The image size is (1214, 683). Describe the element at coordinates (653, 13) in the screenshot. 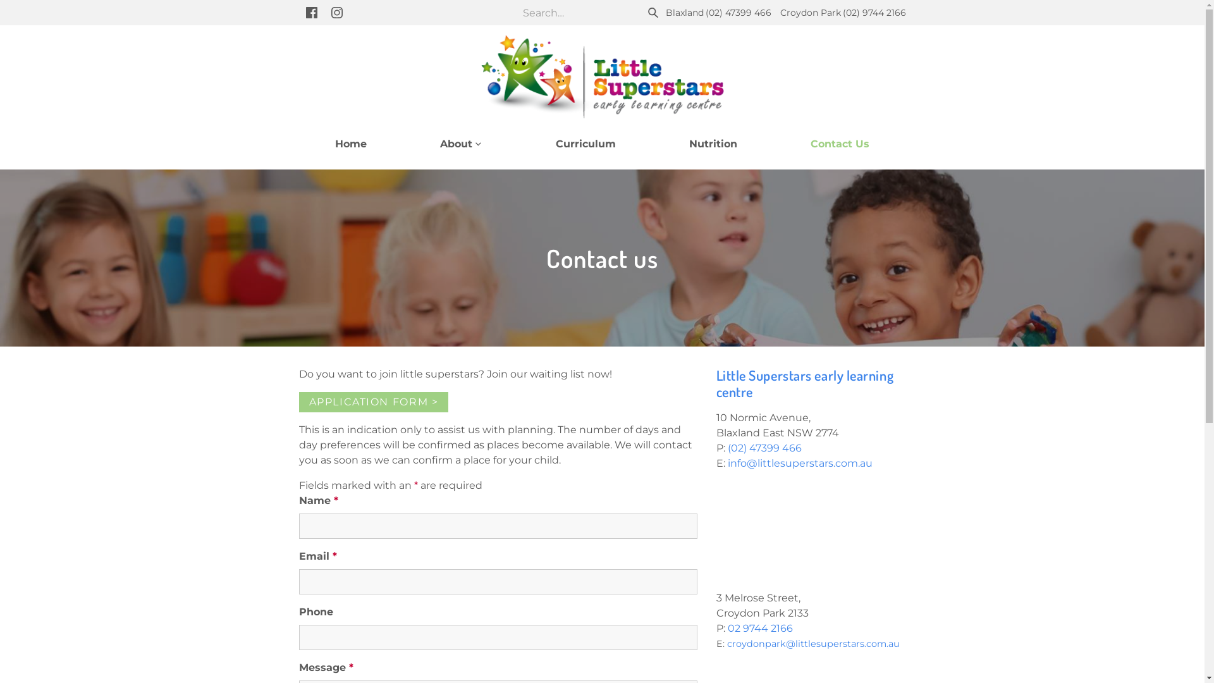

I see `Search` at that location.